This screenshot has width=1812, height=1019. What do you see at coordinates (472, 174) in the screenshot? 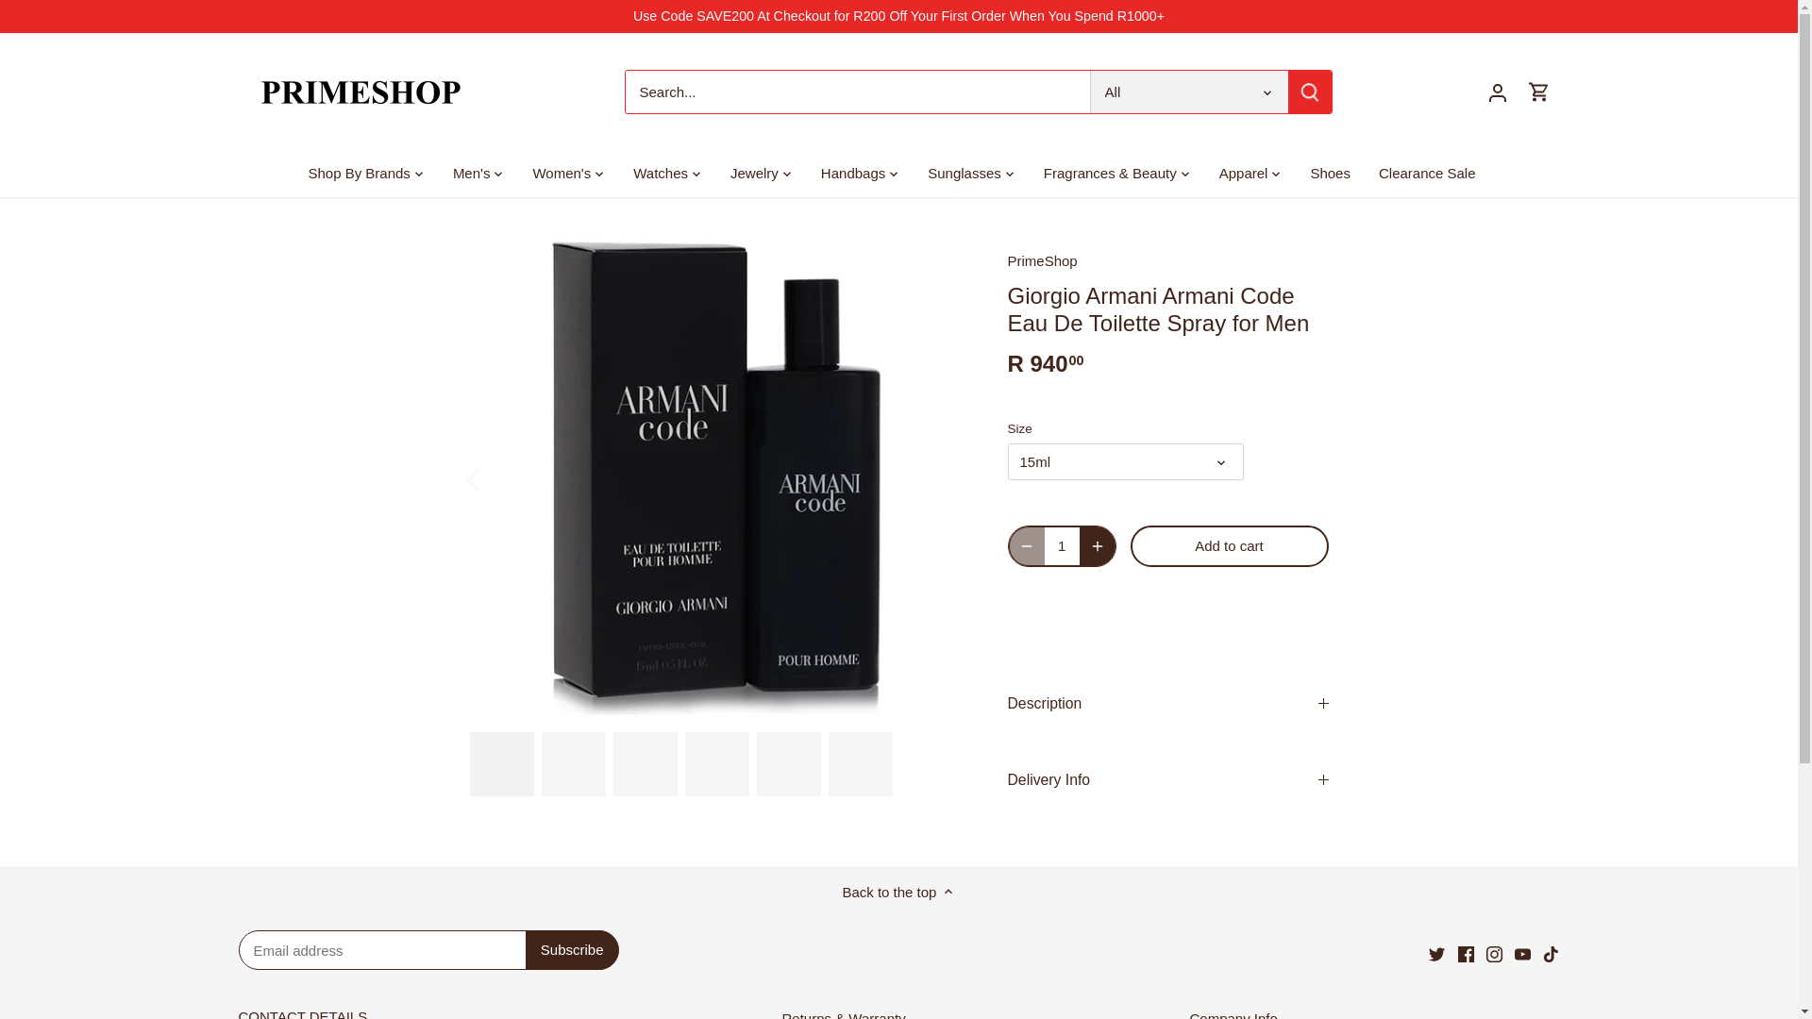
I see `Men's` at bounding box center [472, 174].